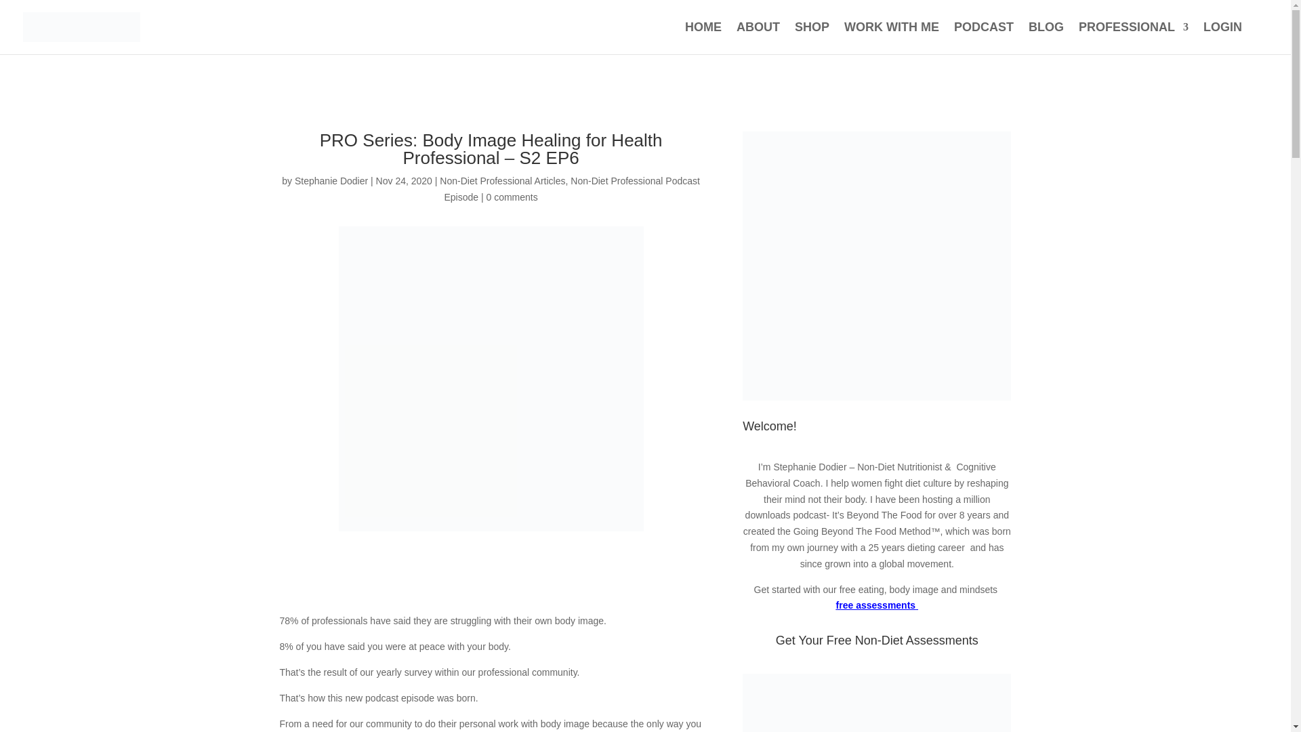  Describe the element at coordinates (983, 38) in the screenshot. I see `PODCAST` at that location.